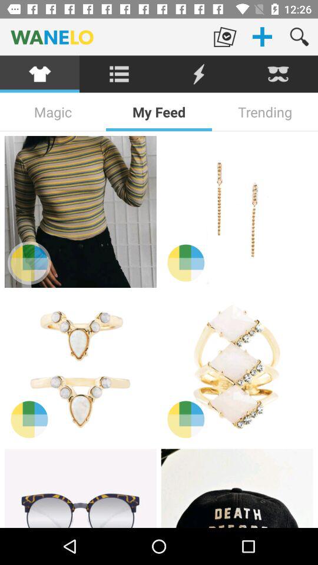  I want to click on different color options, so click(186, 262).